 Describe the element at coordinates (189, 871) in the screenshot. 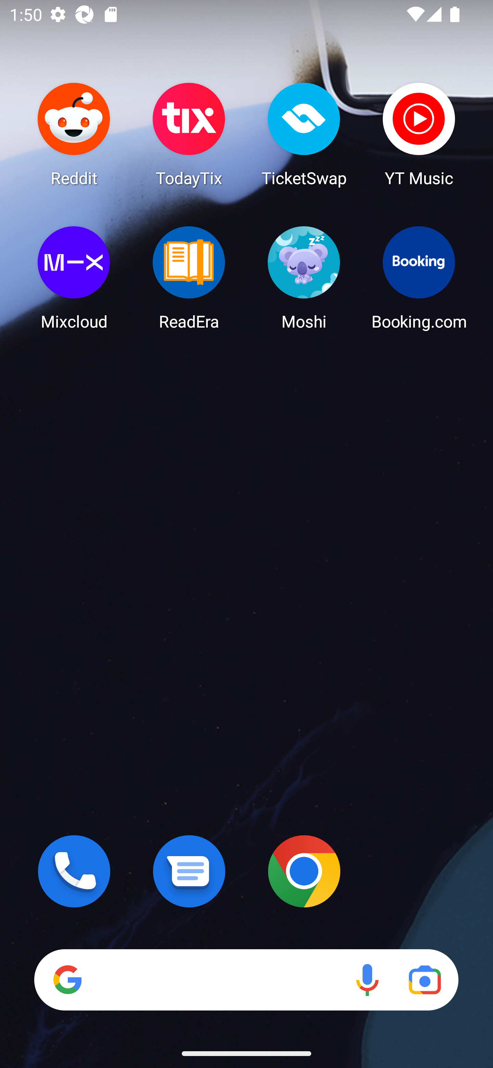

I see `Messages` at that location.